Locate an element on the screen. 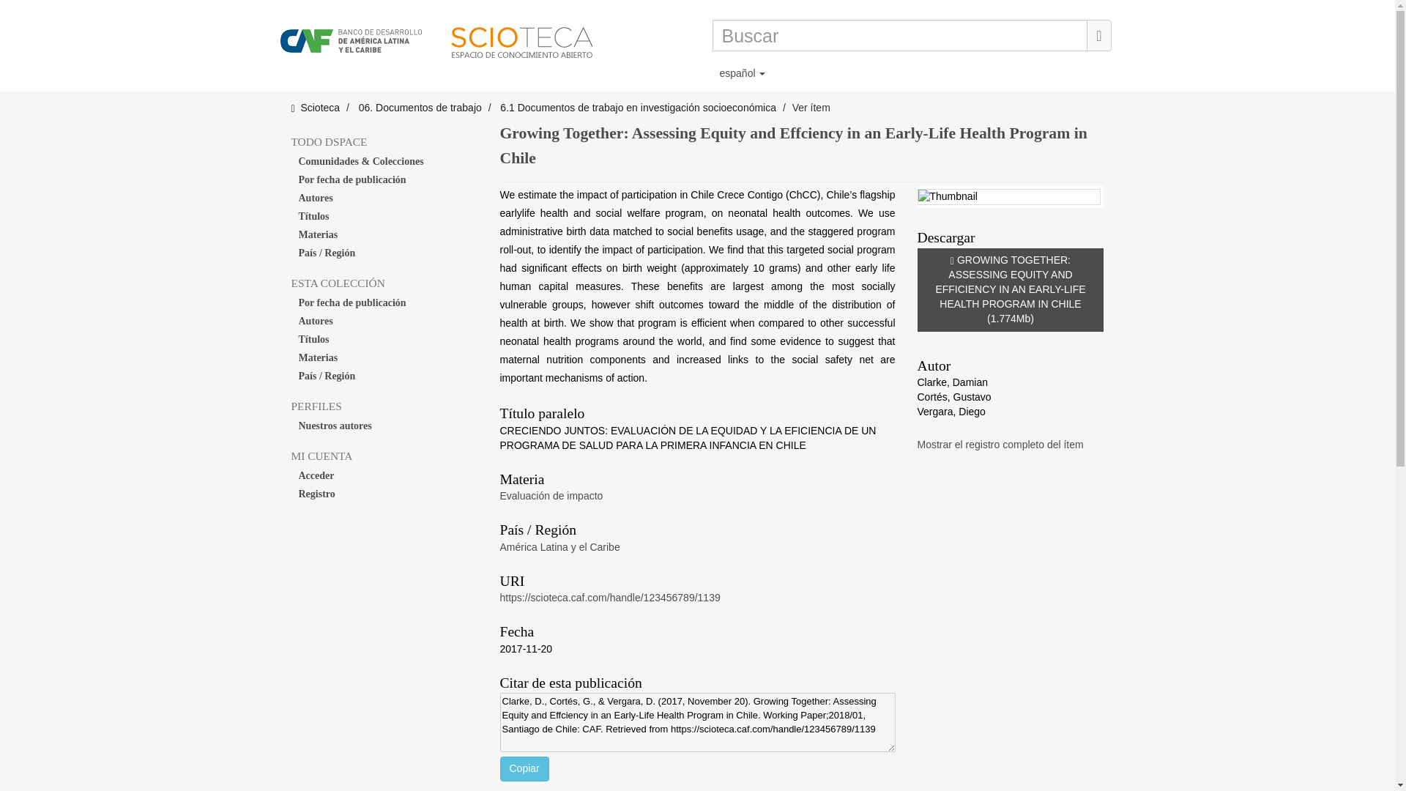 The image size is (1406, 791). Registro is located at coordinates (384, 494).